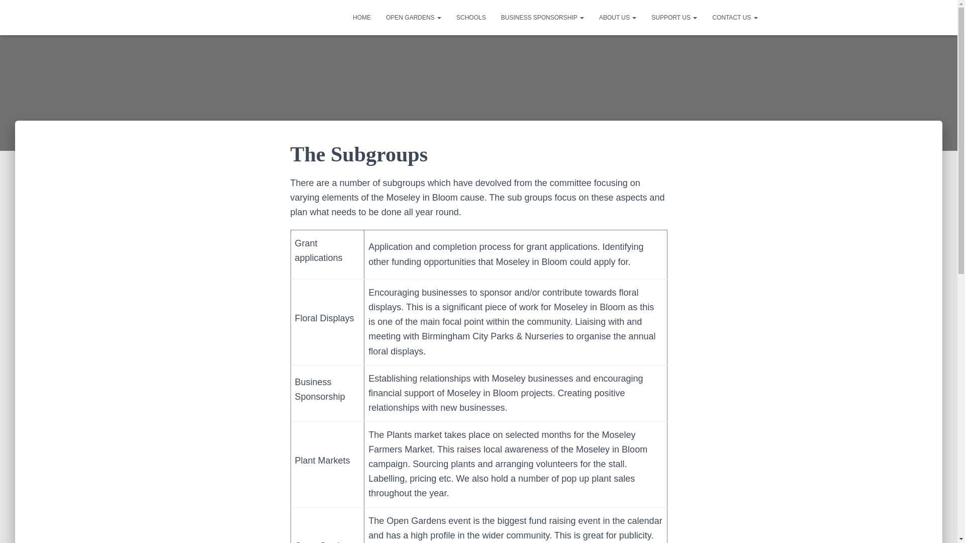 The width and height of the screenshot is (965, 543). Describe the element at coordinates (362, 17) in the screenshot. I see `HOME` at that location.